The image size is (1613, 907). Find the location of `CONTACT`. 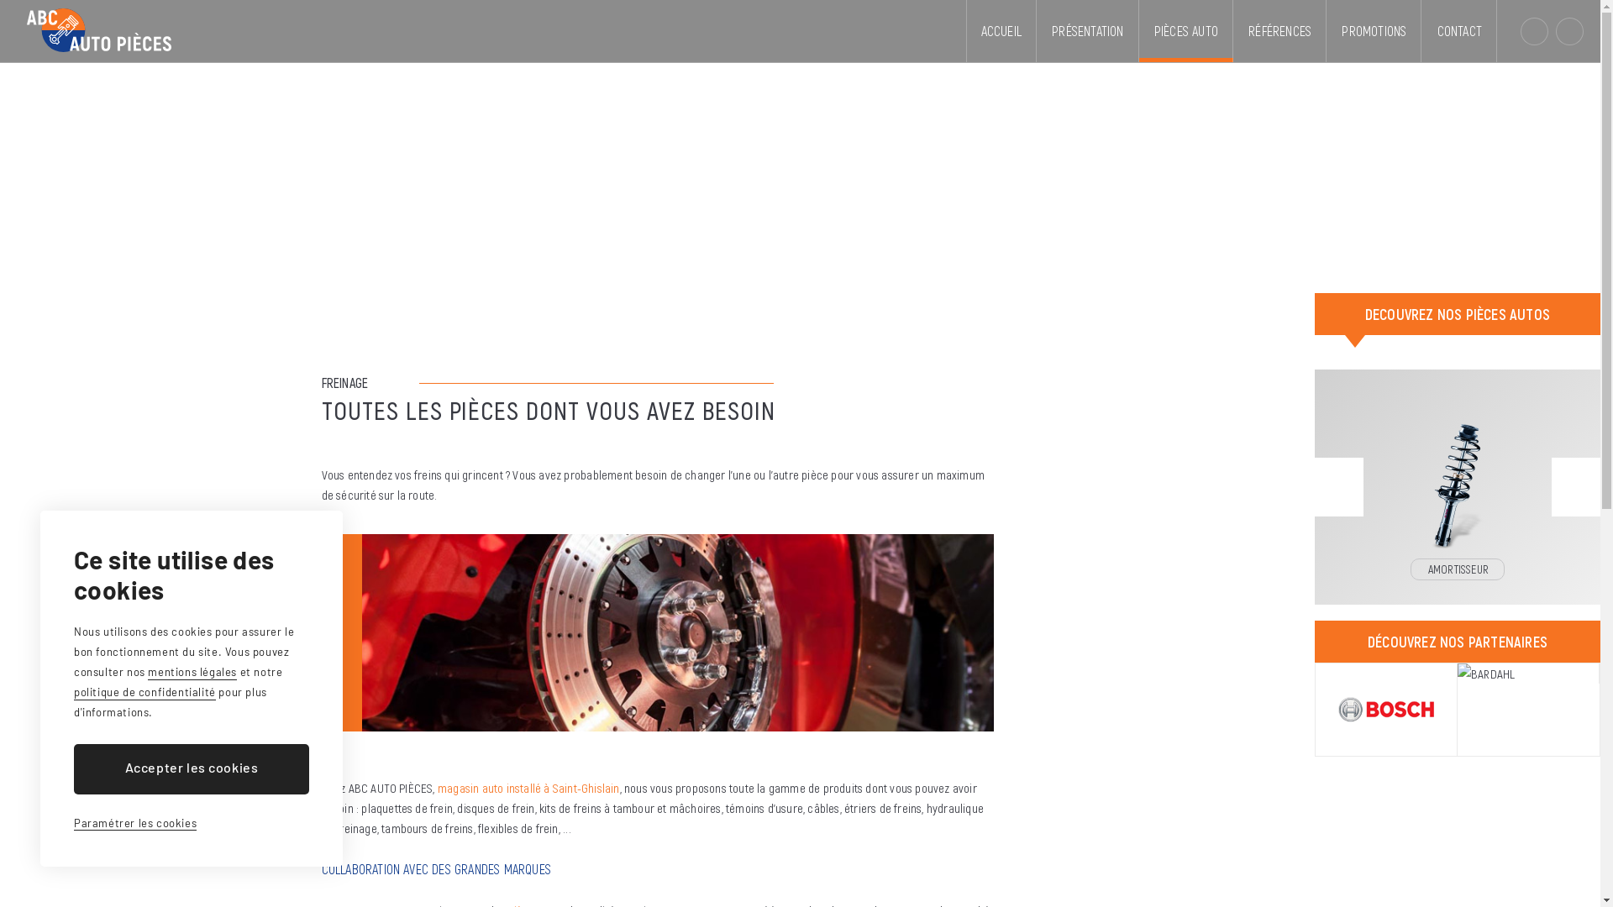

CONTACT is located at coordinates (1460, 31).